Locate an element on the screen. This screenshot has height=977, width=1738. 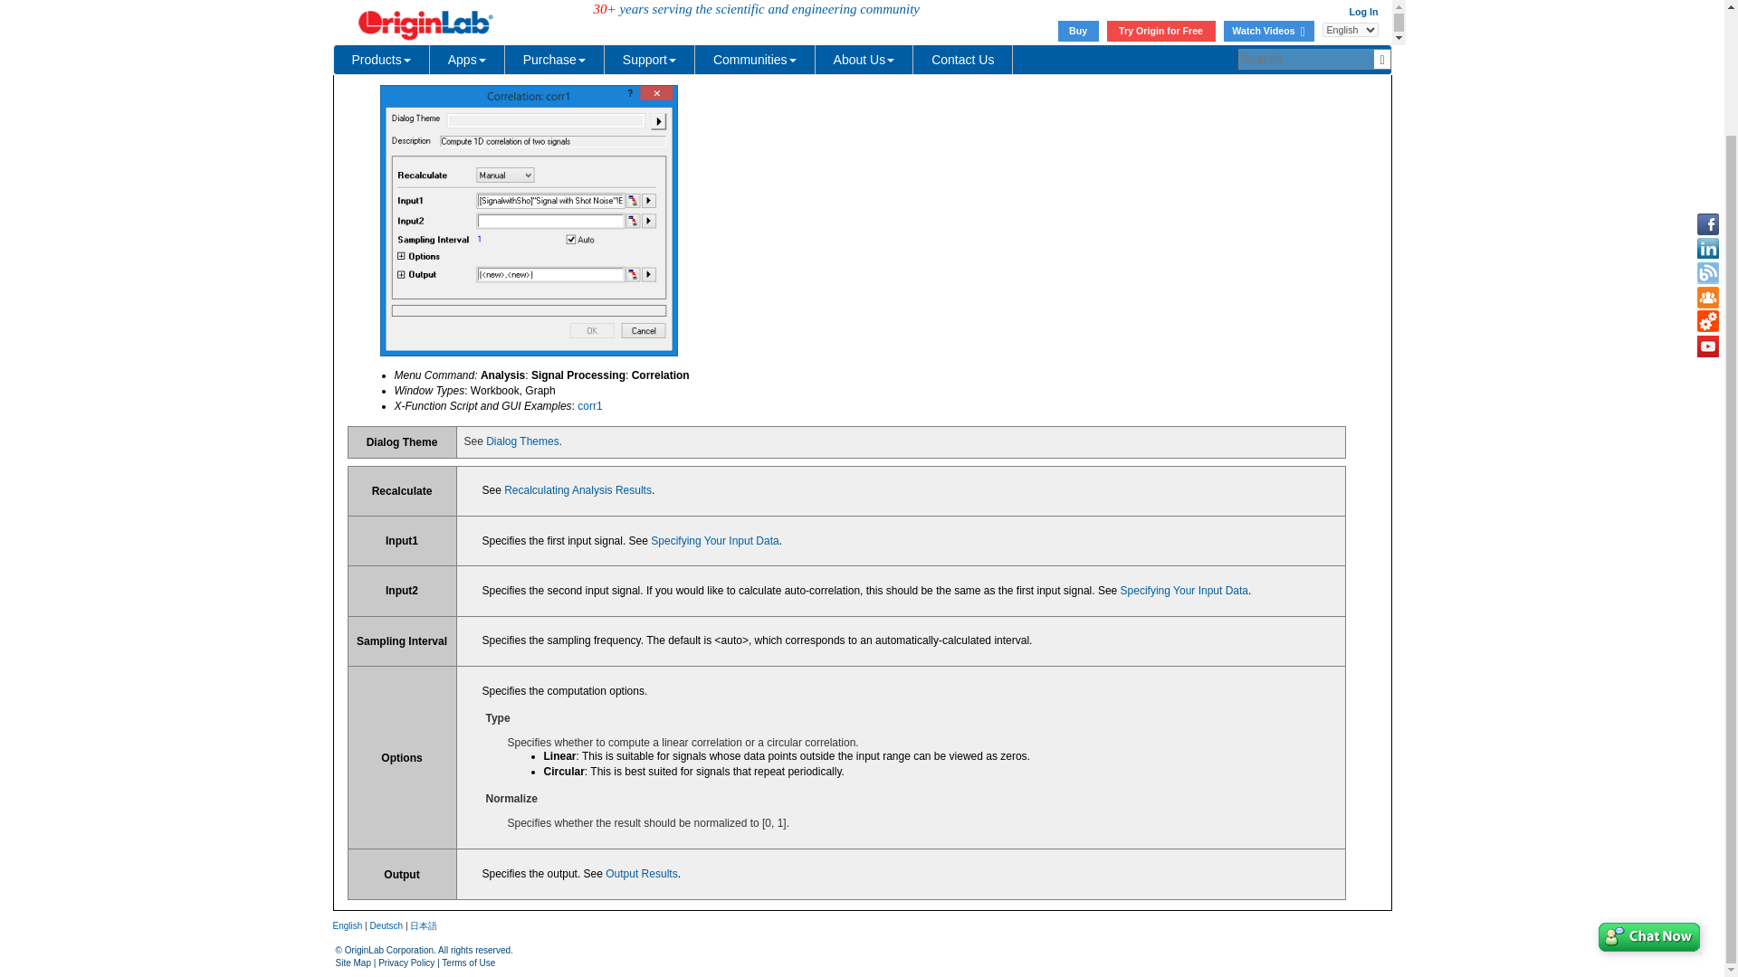
Blog is located at coordinates (1707, 128).